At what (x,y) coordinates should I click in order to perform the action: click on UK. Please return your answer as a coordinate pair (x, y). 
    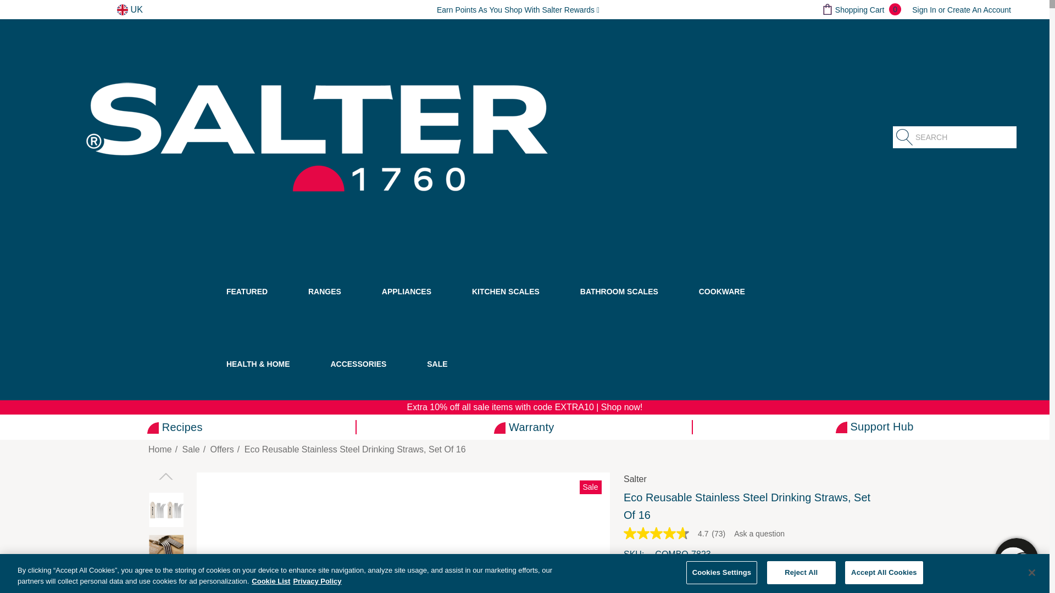
    Looking at the image, I should click on (130, 10).